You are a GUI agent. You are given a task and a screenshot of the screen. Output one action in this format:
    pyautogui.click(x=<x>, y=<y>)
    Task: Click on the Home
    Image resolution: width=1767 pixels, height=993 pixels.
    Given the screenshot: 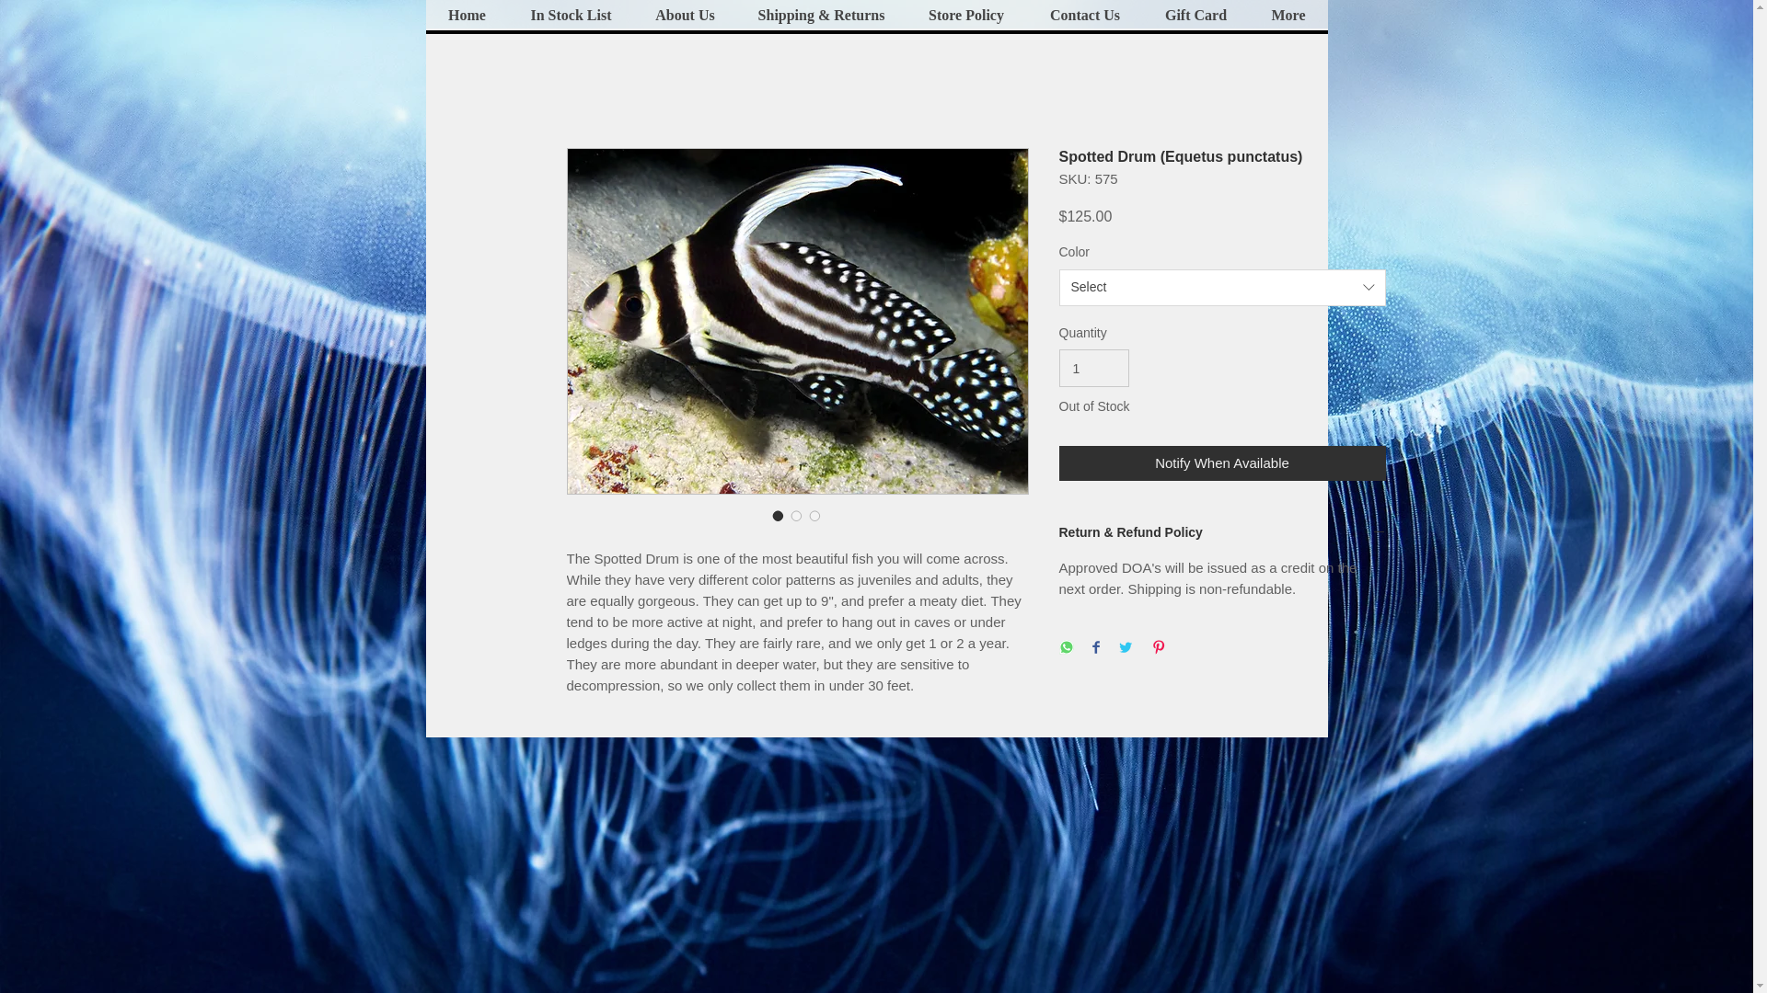 What is the action you would take?
    pyautogui.click(x=467, y=15)
    